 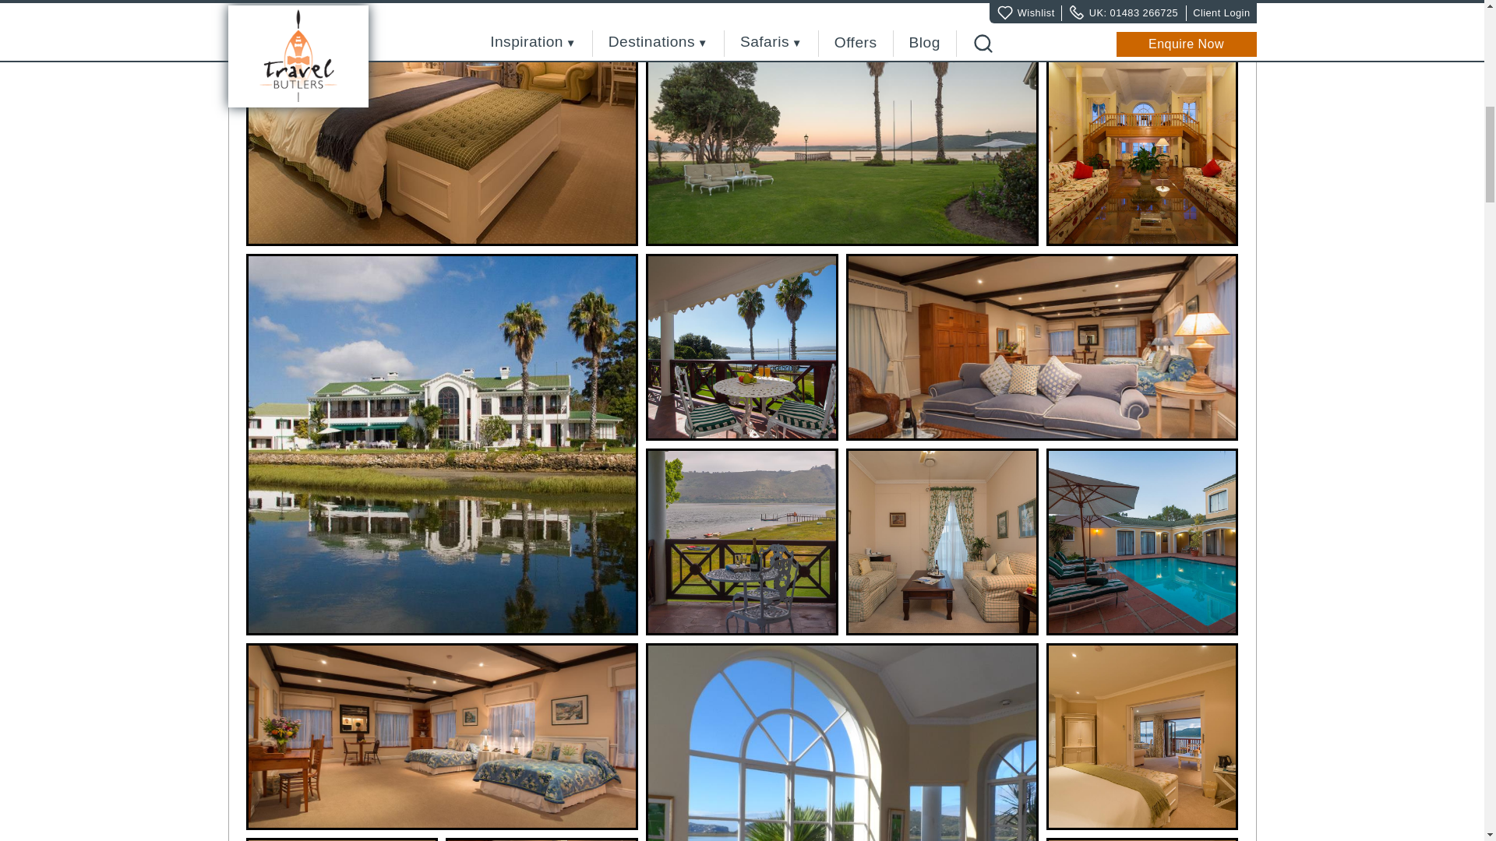 I want to click on Junior Suite, so click(x=1043, y=347).